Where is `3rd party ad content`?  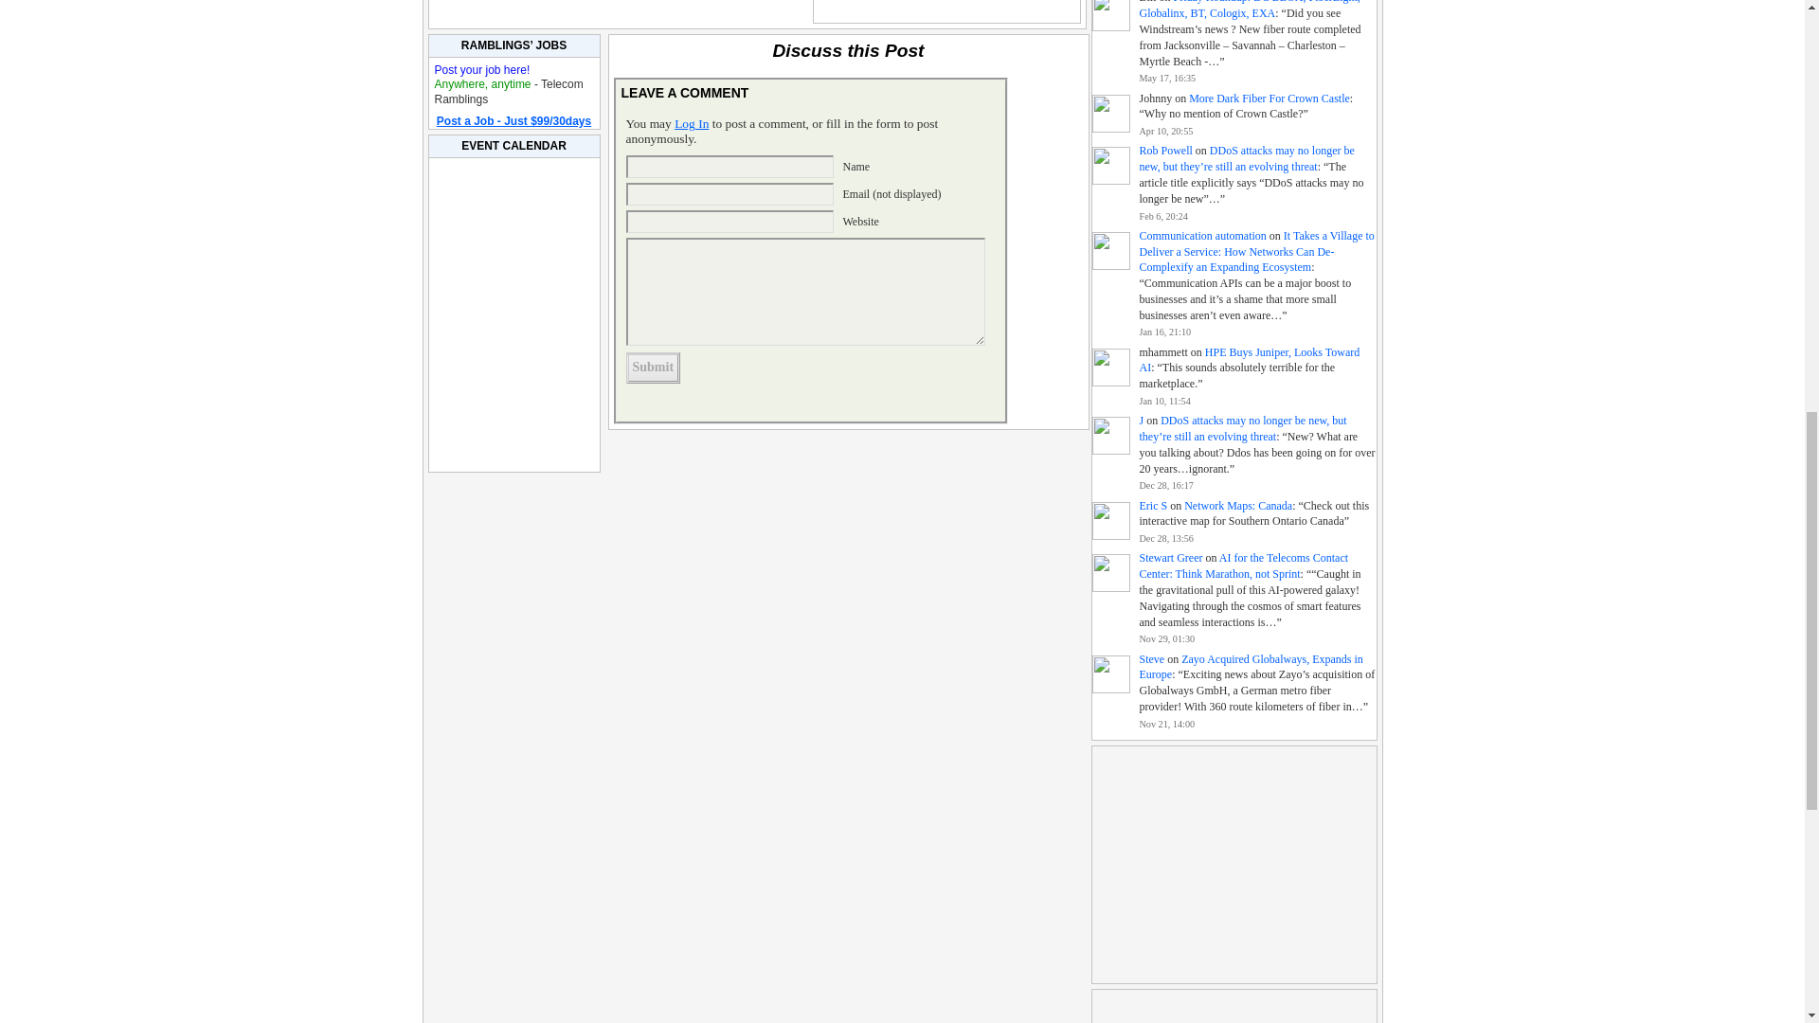
3rd party ad content is located at coordinates (1234, 1006).